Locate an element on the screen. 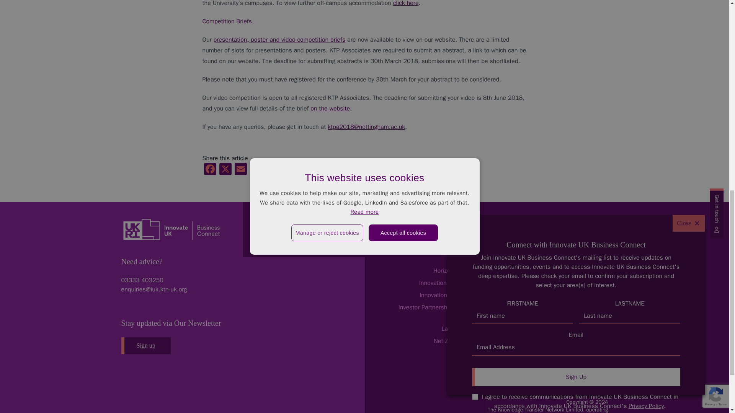 The image size is (735, 413). X is located at coordinates (225, 170).